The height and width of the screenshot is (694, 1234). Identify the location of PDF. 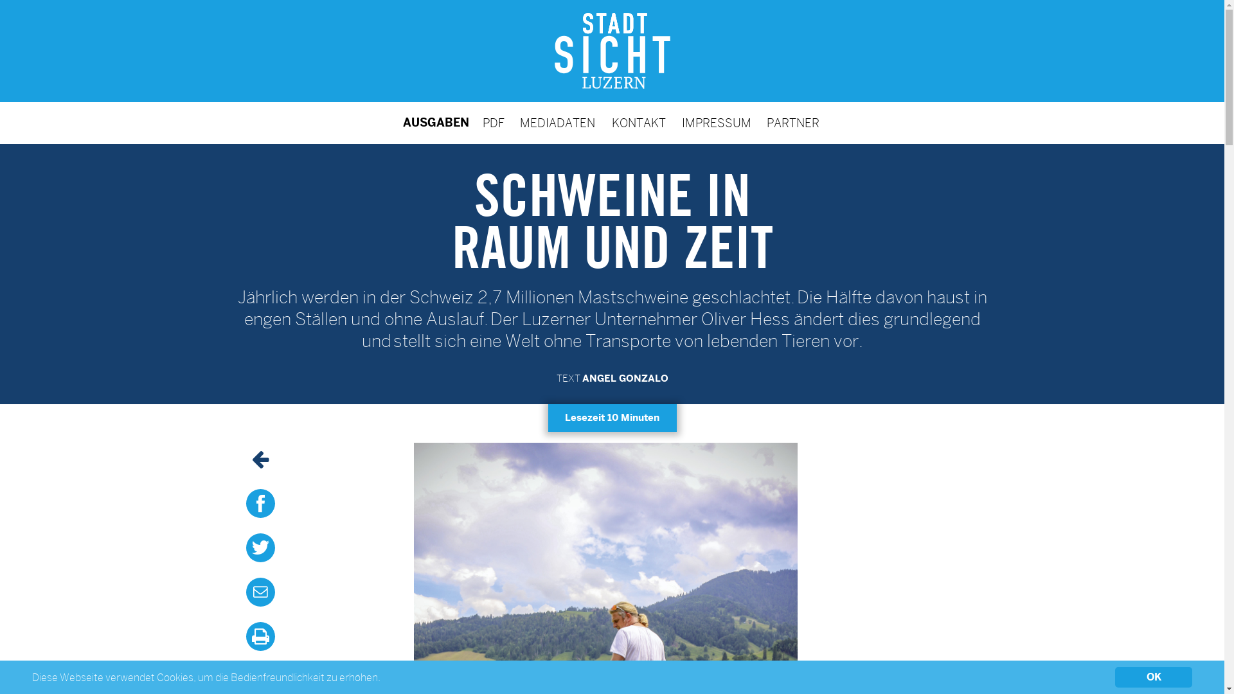
(494, 123).